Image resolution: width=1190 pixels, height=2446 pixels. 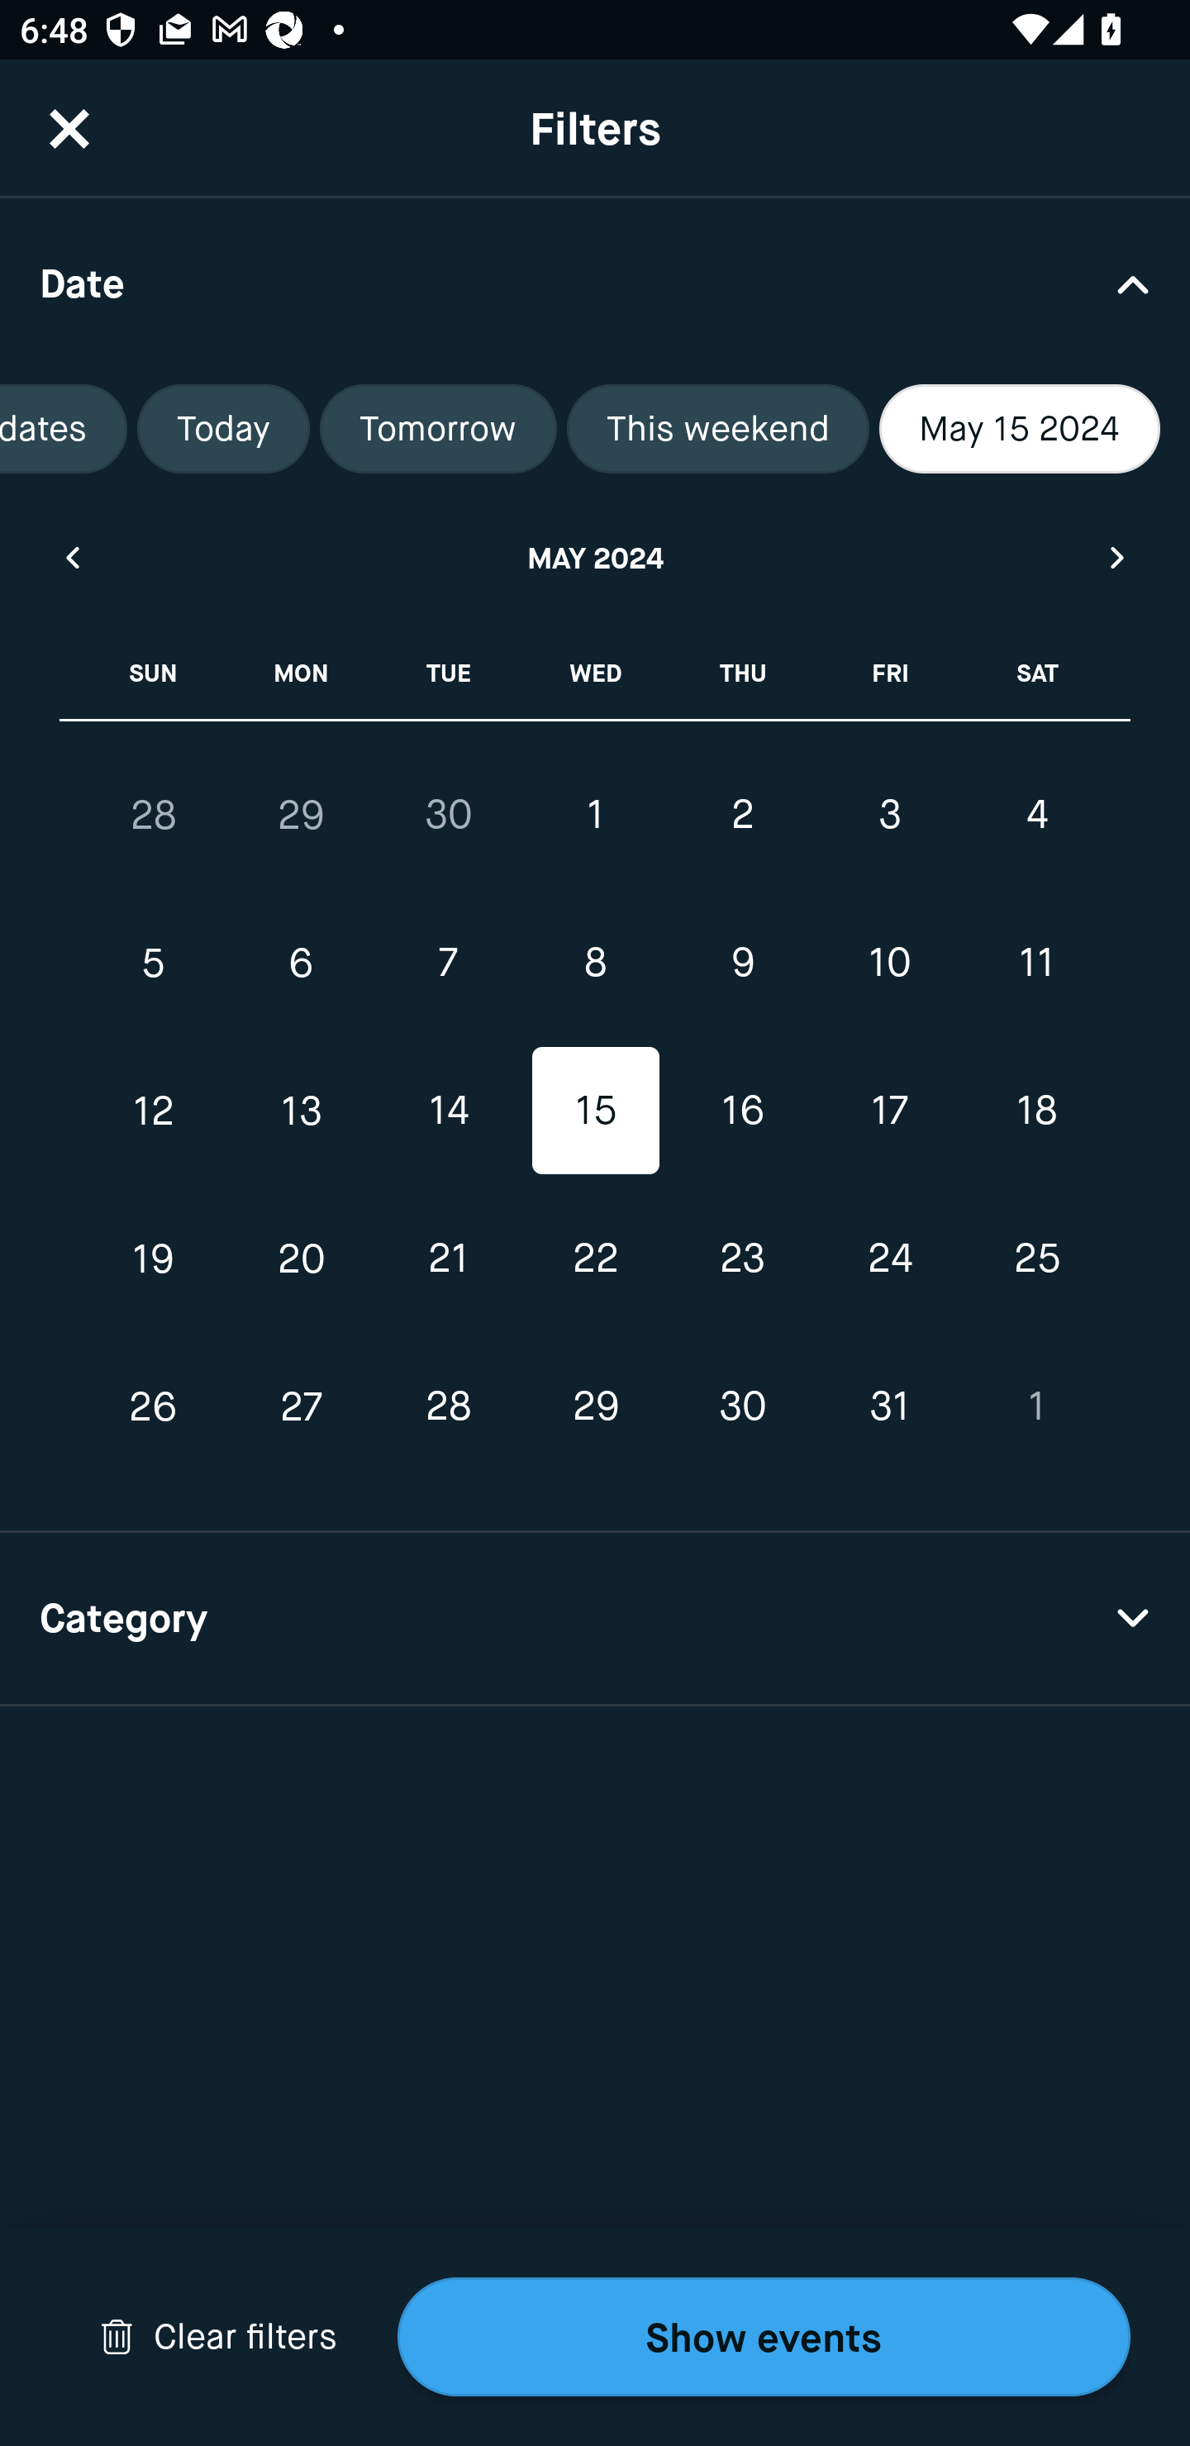 I want to click on 10, so click(x=889, y=964).